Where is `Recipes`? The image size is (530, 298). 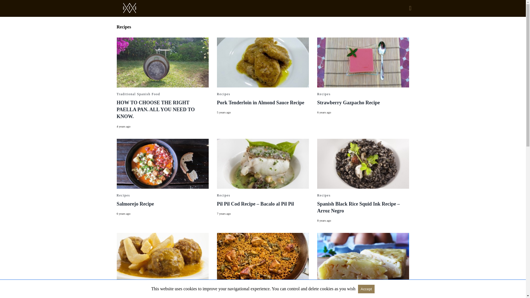
Recipes is located at coordinates (324, 94).